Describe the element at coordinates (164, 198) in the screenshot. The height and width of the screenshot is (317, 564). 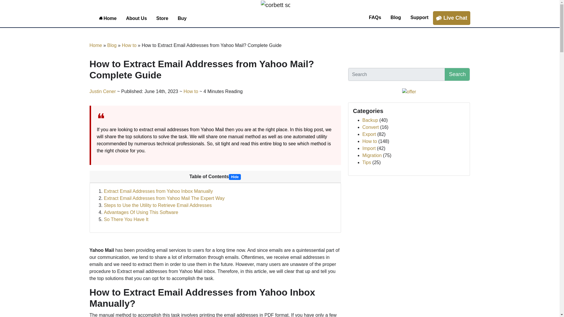
I see `Extract Email Addresses from Yahoo Mail The Expert Way` at that location.